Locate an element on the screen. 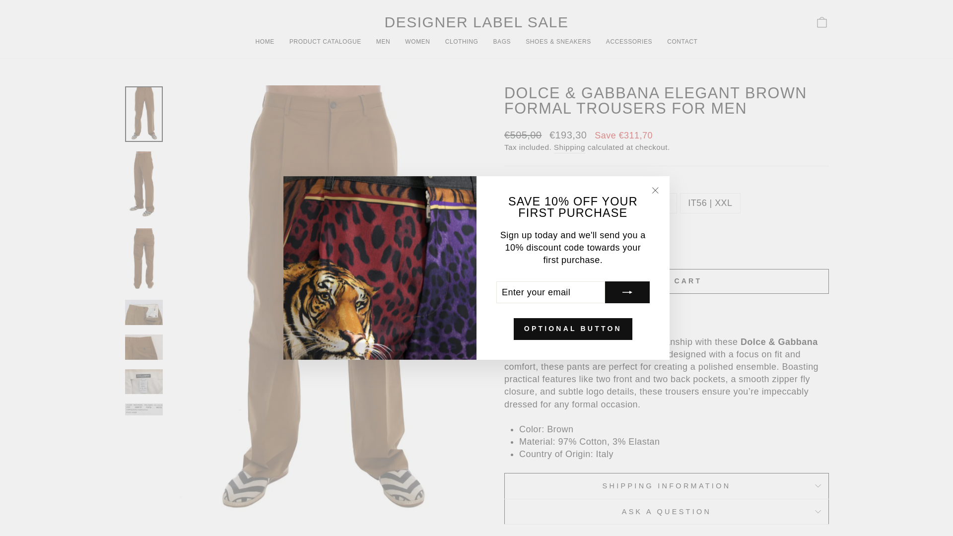 The height and width of the screenshot is (536, 953). DESIGNER LABEL SALE is located at coordinates (822, 22).